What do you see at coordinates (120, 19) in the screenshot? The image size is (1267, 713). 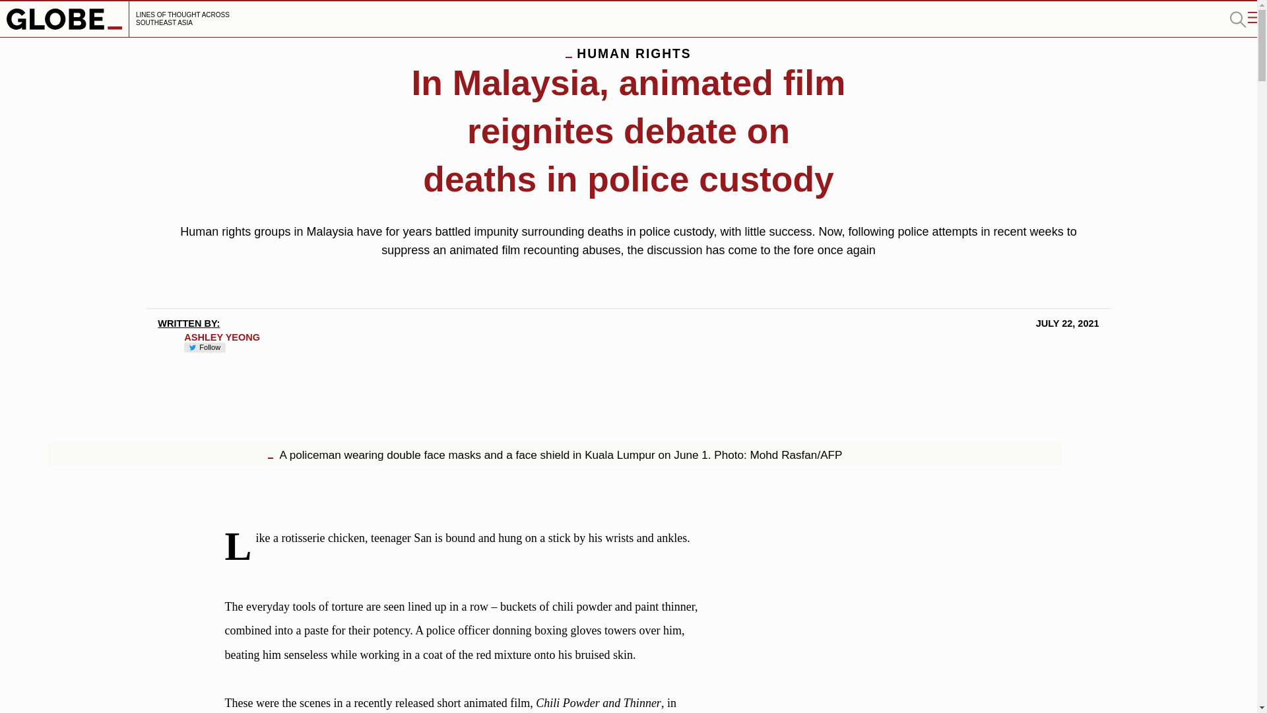 I see `LINES OF THOUGHT ACROSS SOUTHEAST ASIA` at bounding box center [120, 19].